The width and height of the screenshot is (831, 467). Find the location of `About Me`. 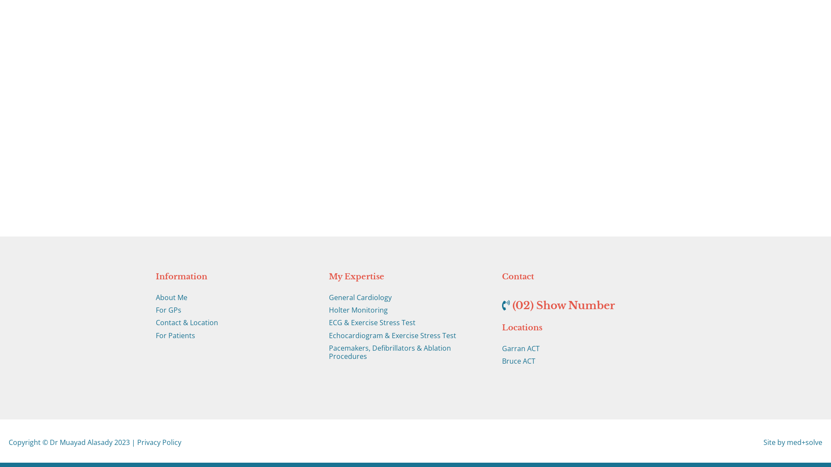

About Me is located at coordinates (236, 297).